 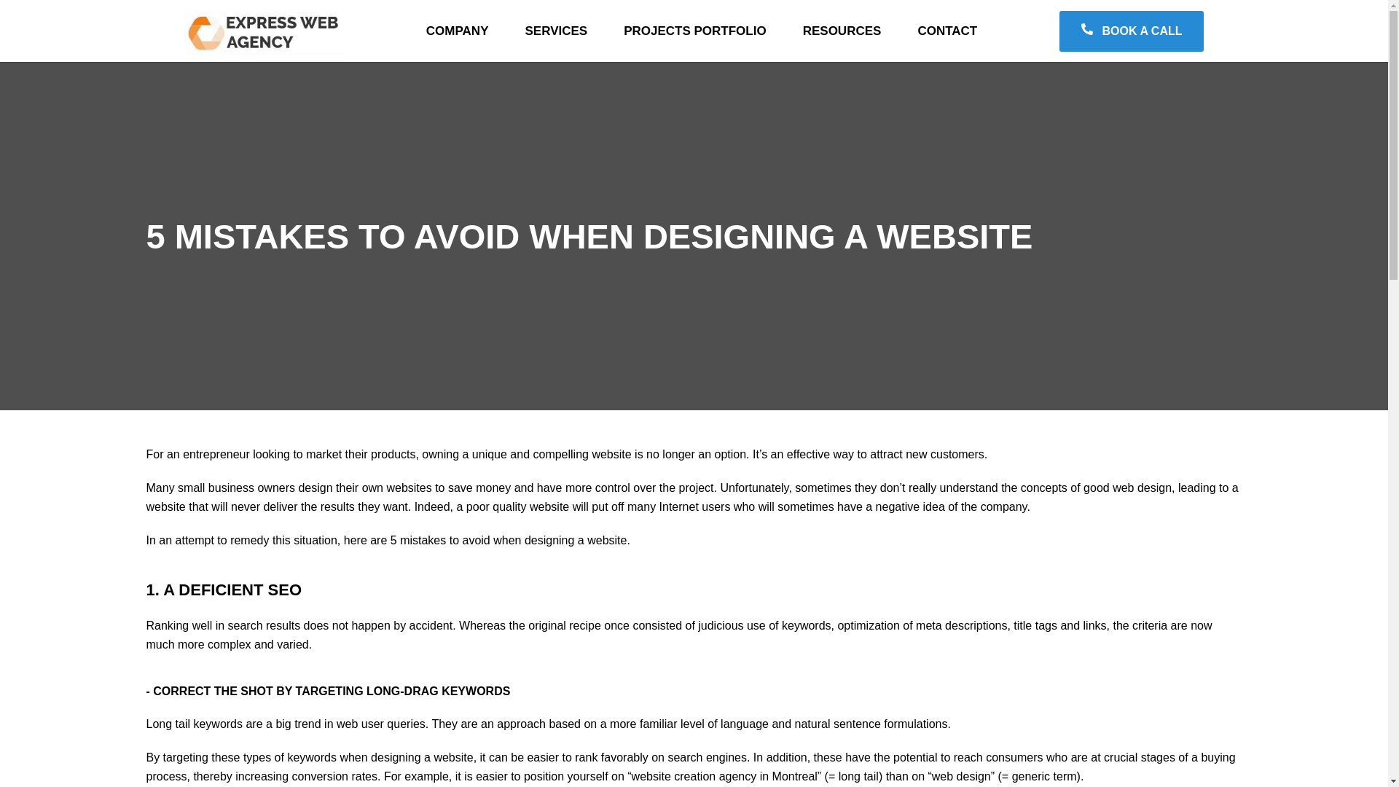 What do you see at coordinates (947, 31) in the screenshot?
I see `CONTACT` at bounding box center [947, 31].